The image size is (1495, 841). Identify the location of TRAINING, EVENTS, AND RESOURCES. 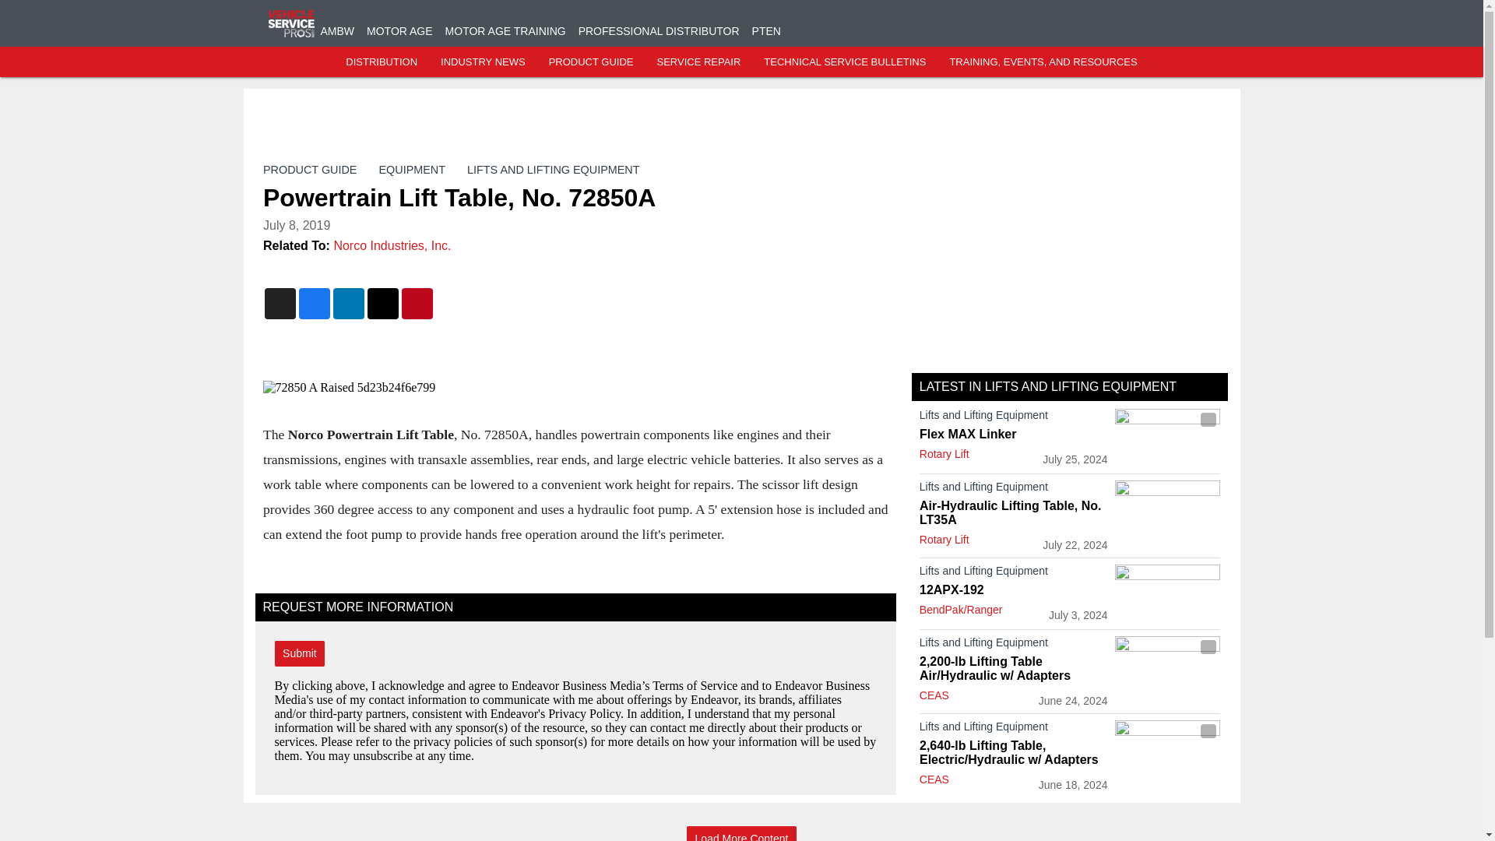
(1043, 62).